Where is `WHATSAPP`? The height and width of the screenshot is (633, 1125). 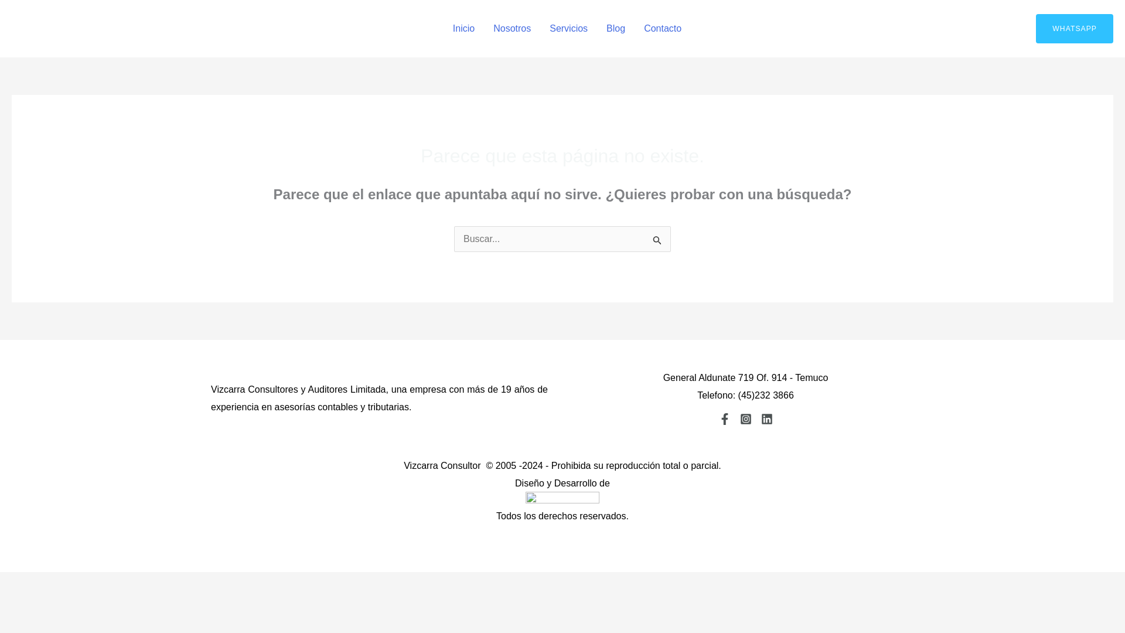
WHATSAPP is located at coordinates (1075, 28).